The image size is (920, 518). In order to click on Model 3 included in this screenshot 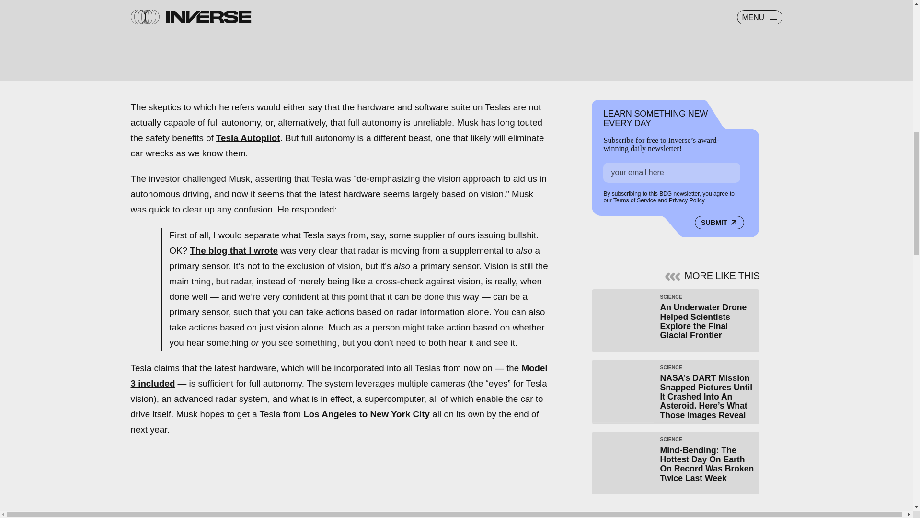, I will do `click(339, 376)`.